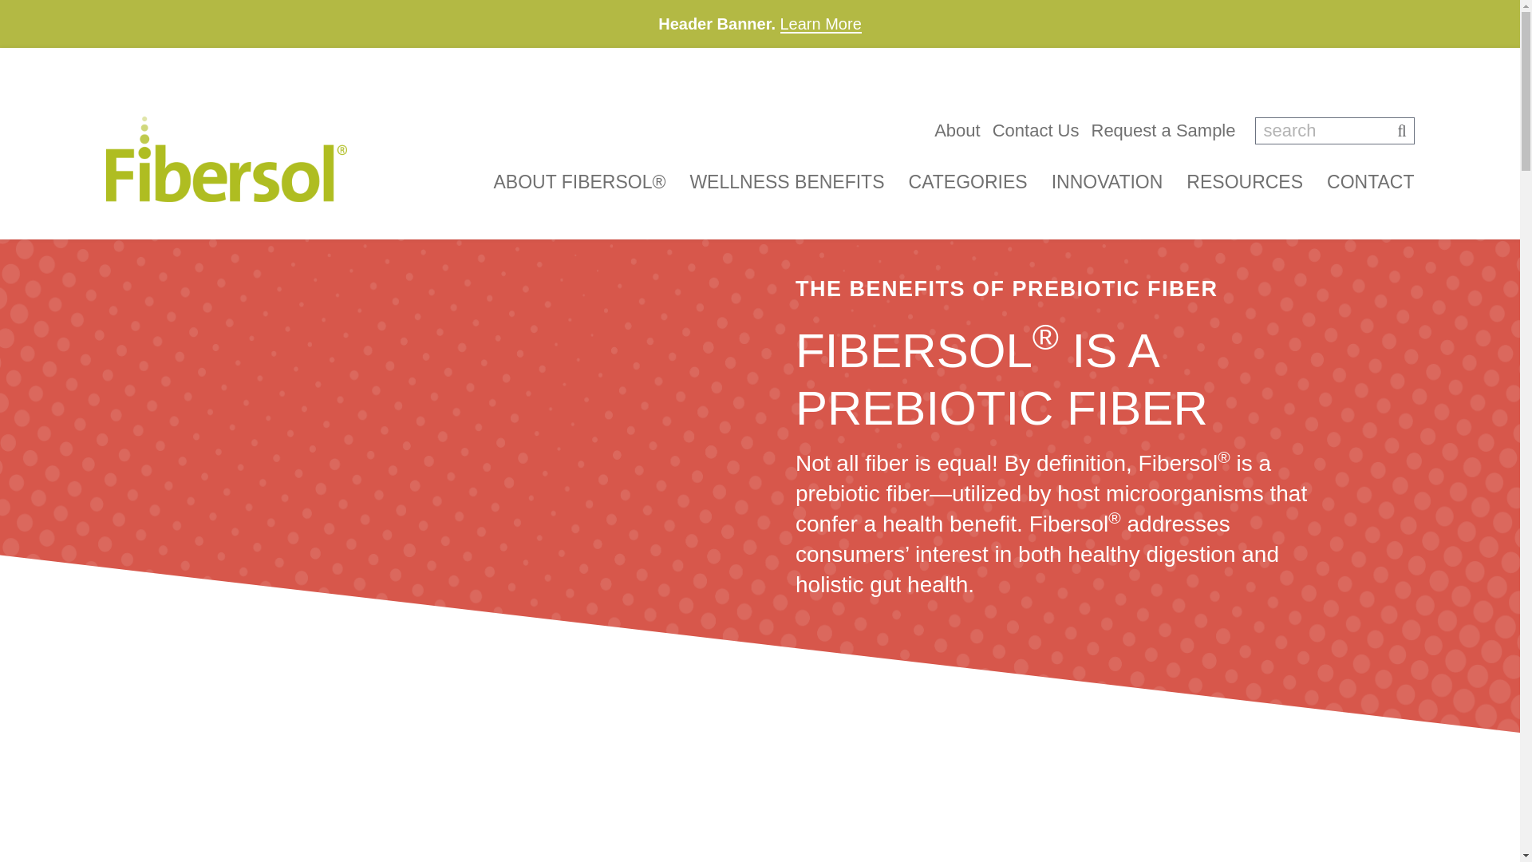 The width and height of the screenshot is (1532, 862). I want to click on CATEGORIES, so click(968, 181).